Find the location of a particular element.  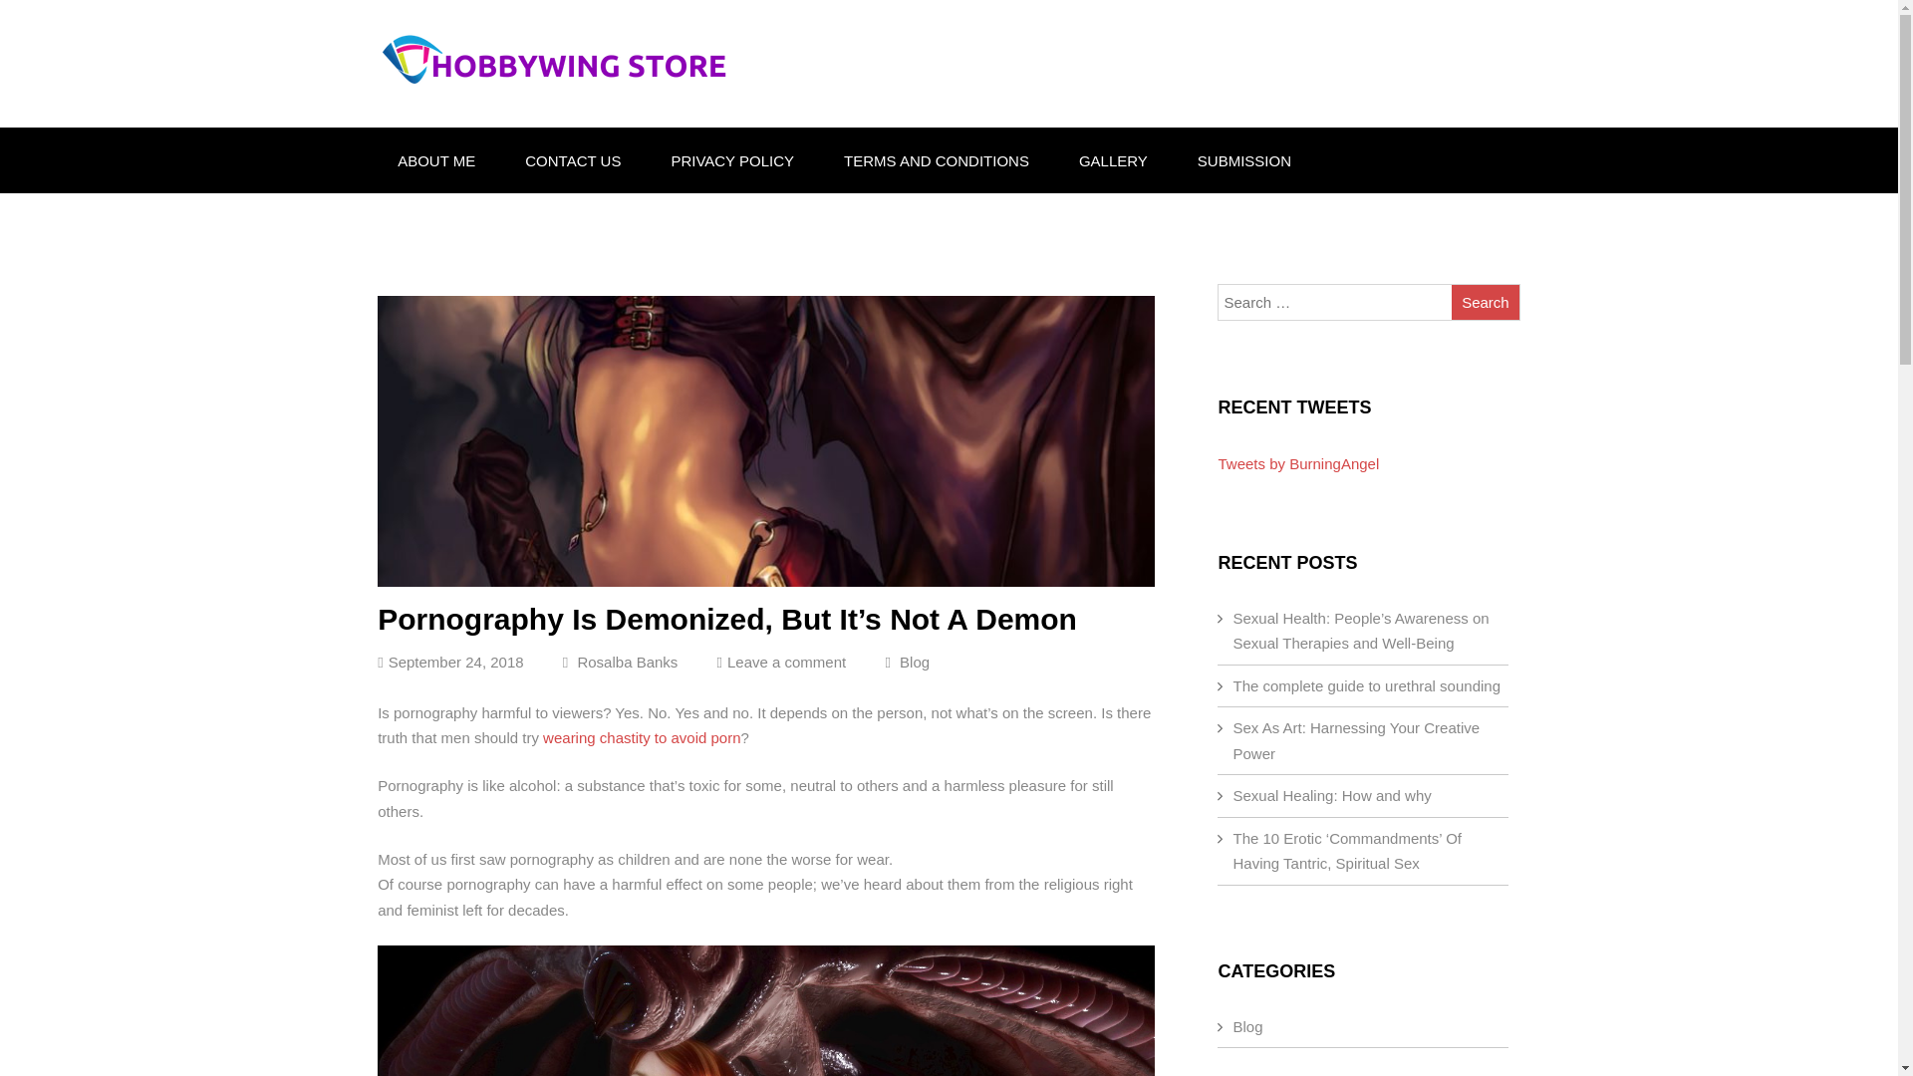

CONTACT US is located at coordinates (572, 161).